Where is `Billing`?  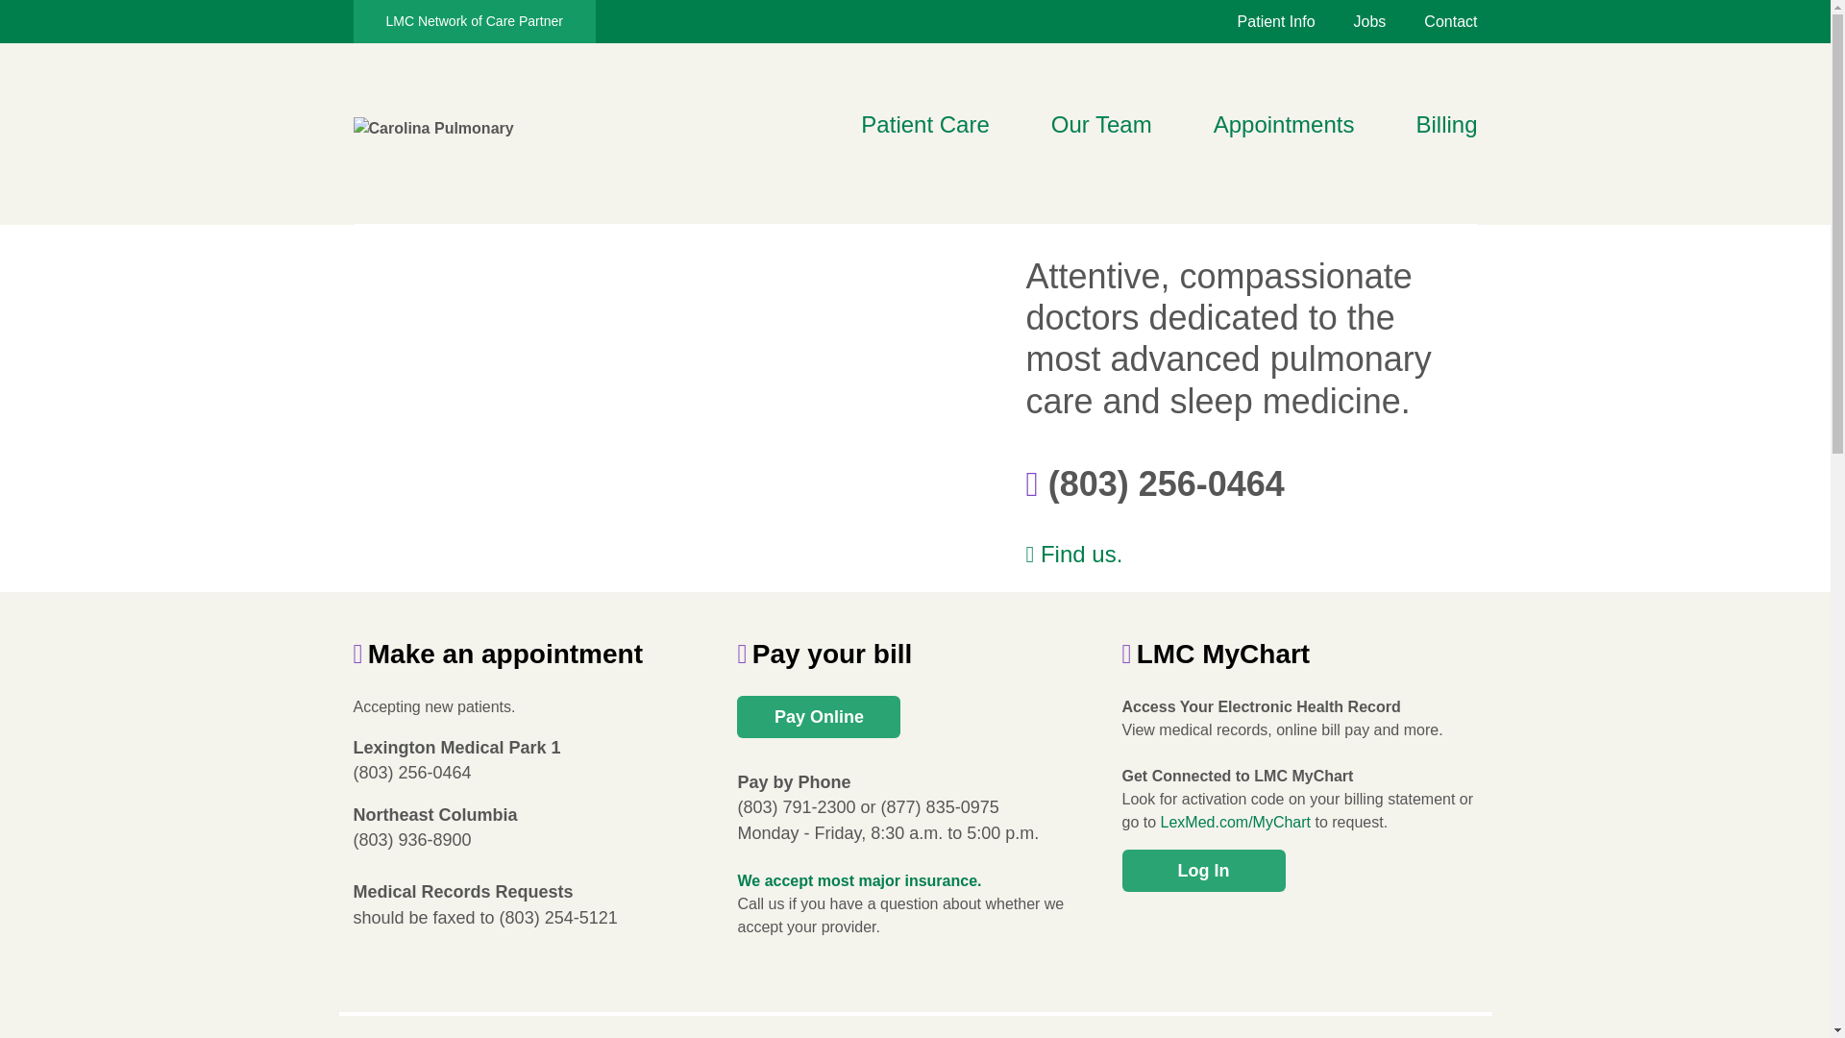 Billing is located at coordinates (1445, 129).